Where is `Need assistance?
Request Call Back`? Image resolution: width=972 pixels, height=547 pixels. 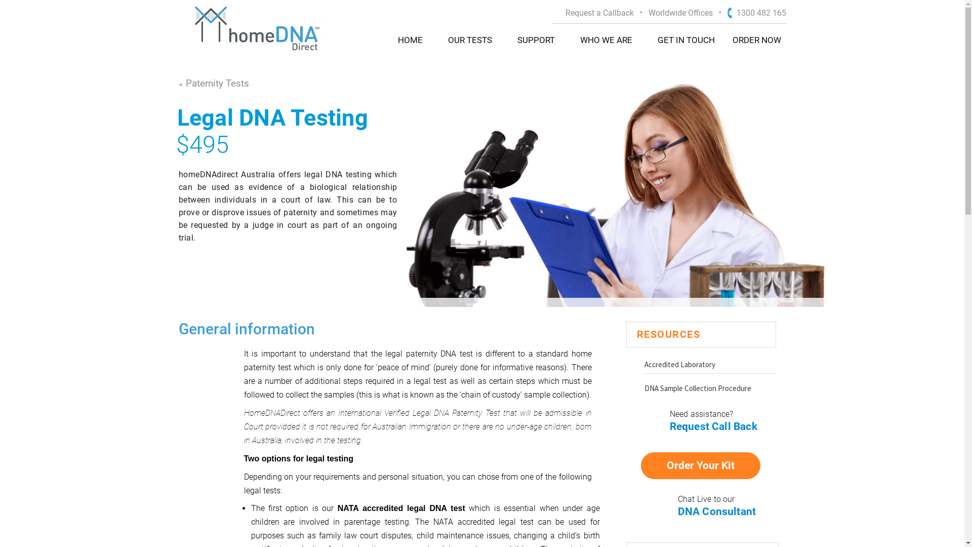
Need assistance?
Request Call Back is located at coordinates (704, 425).